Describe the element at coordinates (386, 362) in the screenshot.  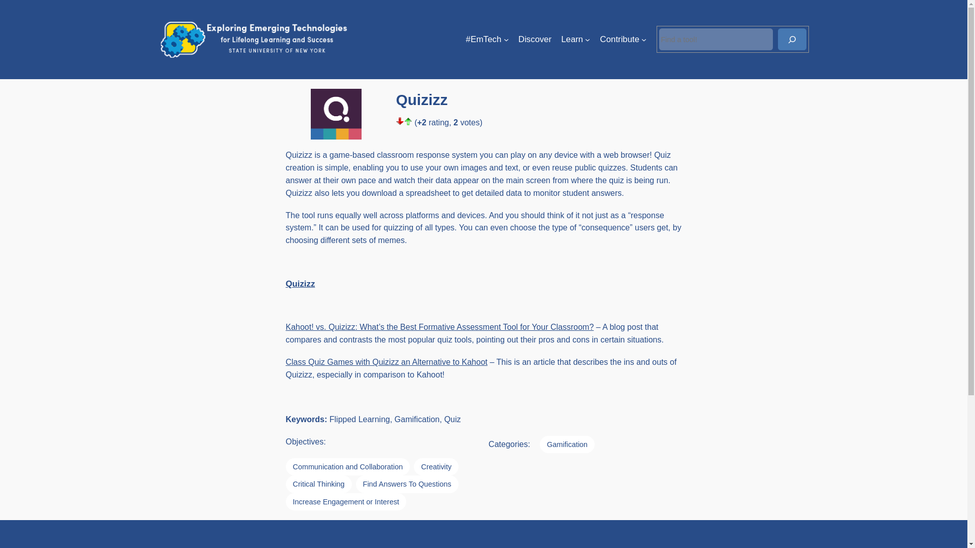
I see `Class Quiz Games with Quizizz an Alternative to Kahoot` at that location.